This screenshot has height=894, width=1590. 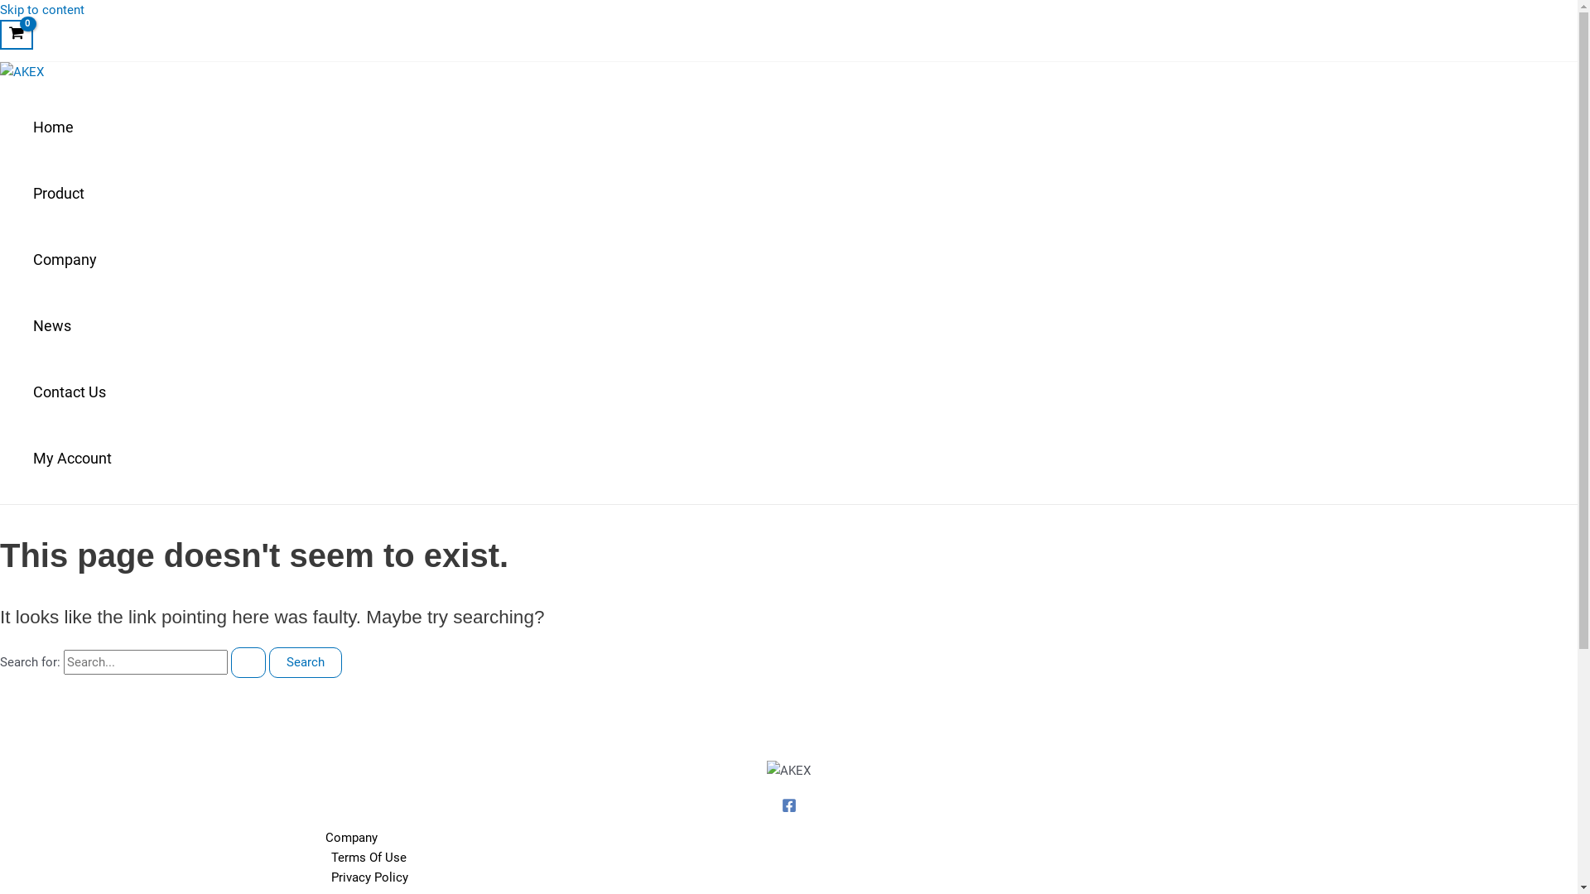 I want to click on Product, so click(x=73, y=194).